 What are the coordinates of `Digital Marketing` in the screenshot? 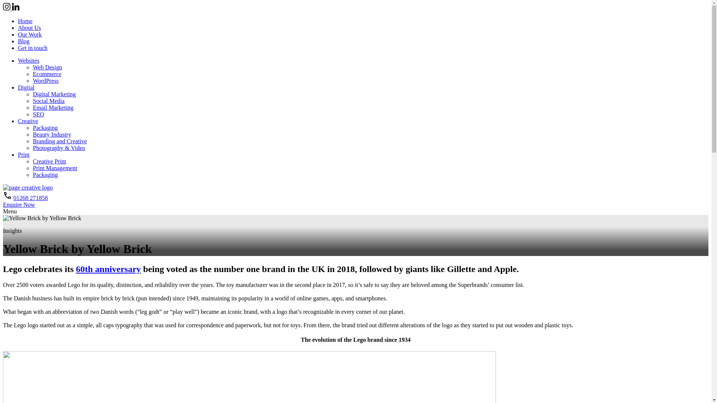 It's located at (55, 94).